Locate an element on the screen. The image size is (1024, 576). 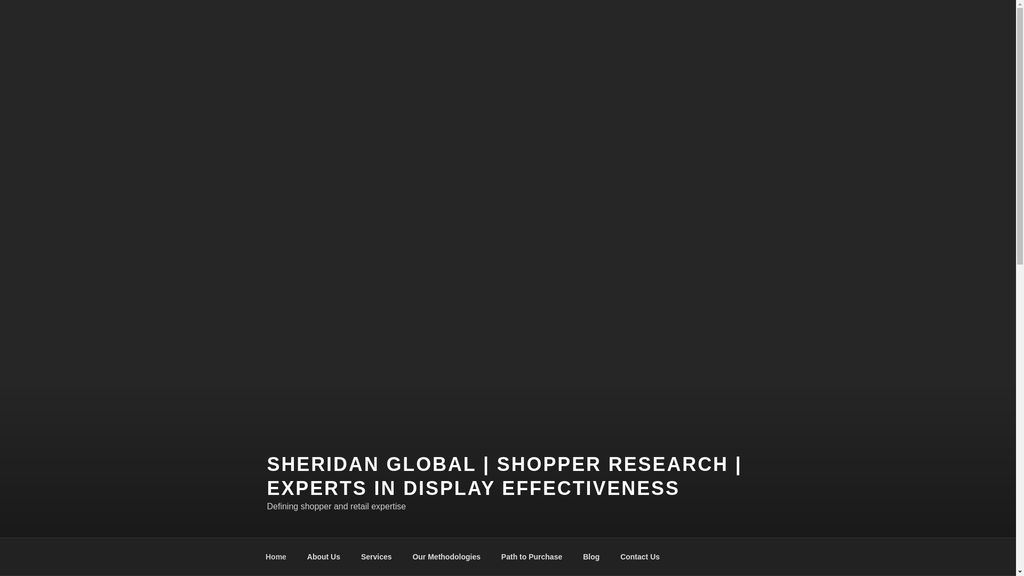
Services is located at coordinates (376, 557).